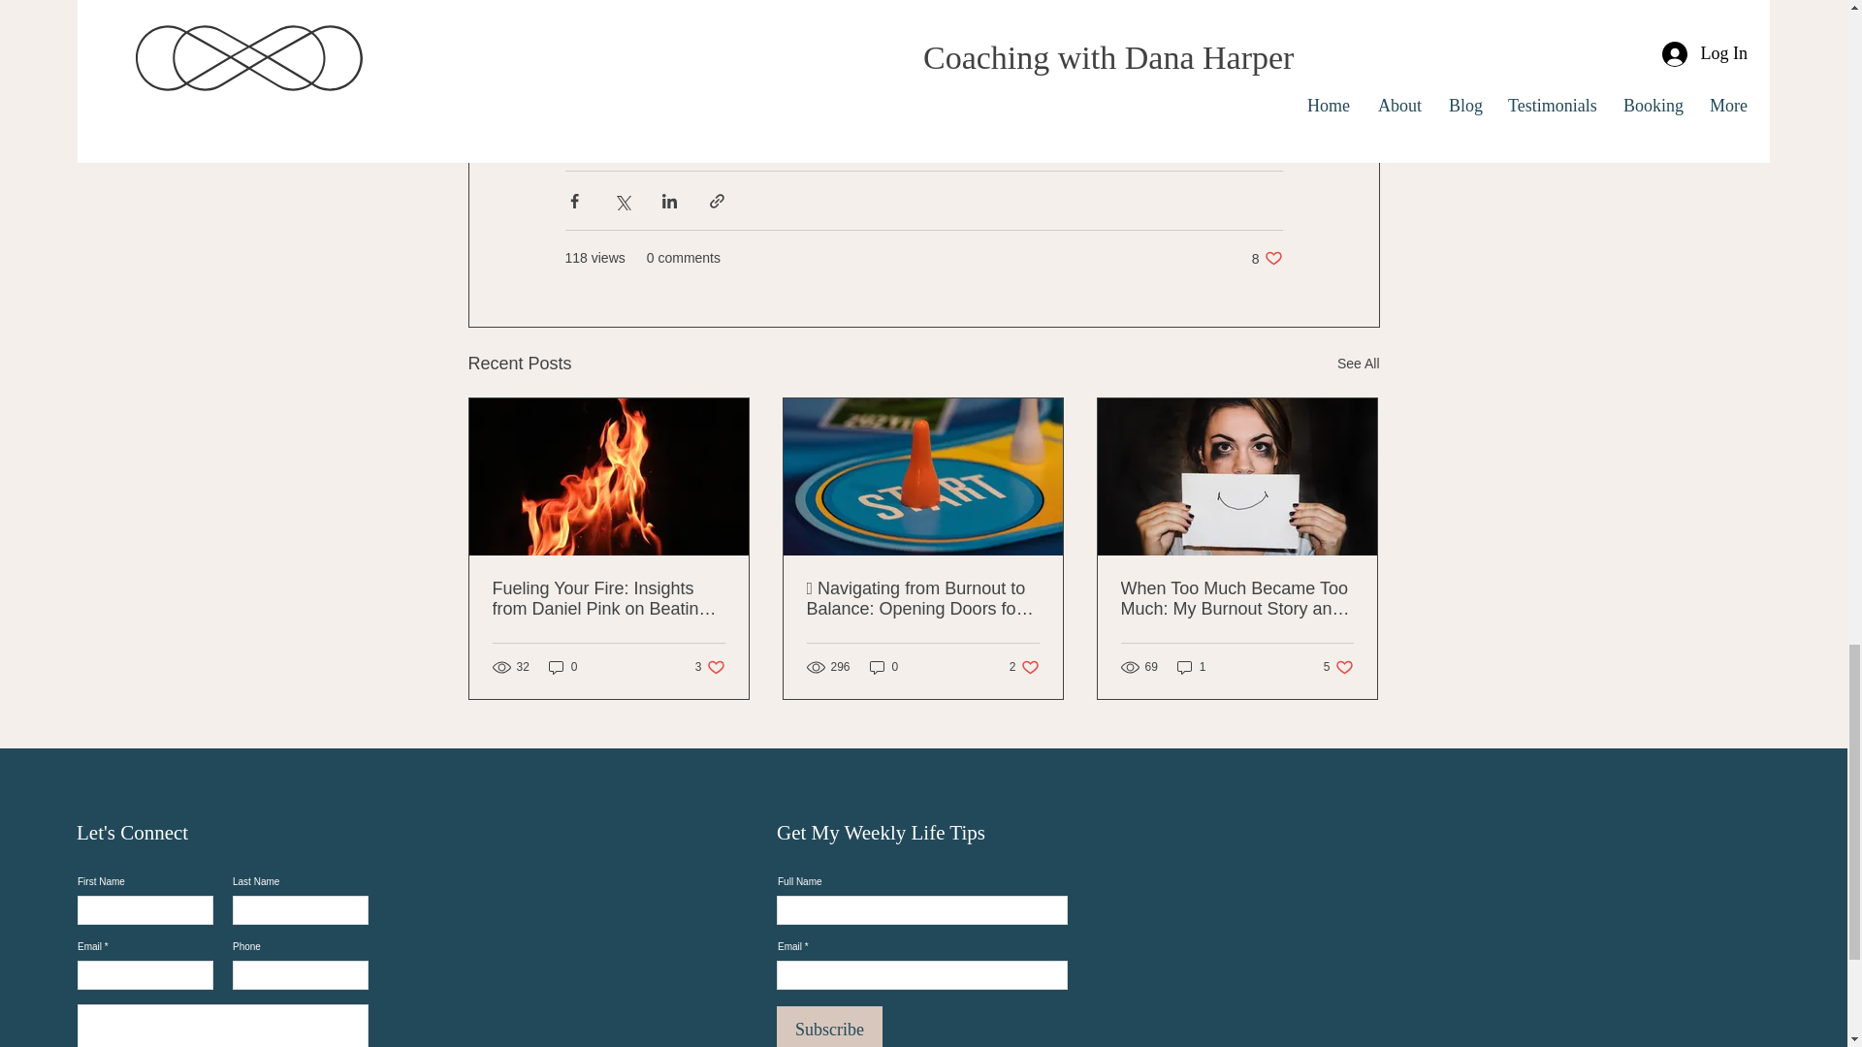 This screenshot has height=1047, width=1862. I want to click on 1, so click(1358, 363).